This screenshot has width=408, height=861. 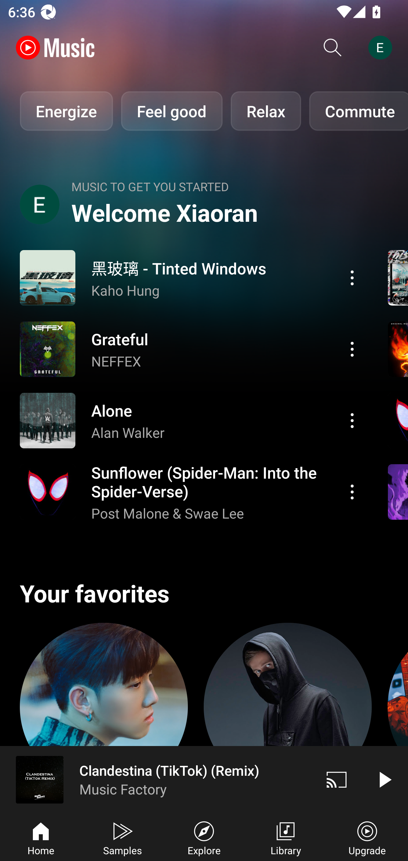 What do you see at coordinates (352, 278) in the screenshot?
I see `Action menu` at bounding box center [352, 278].